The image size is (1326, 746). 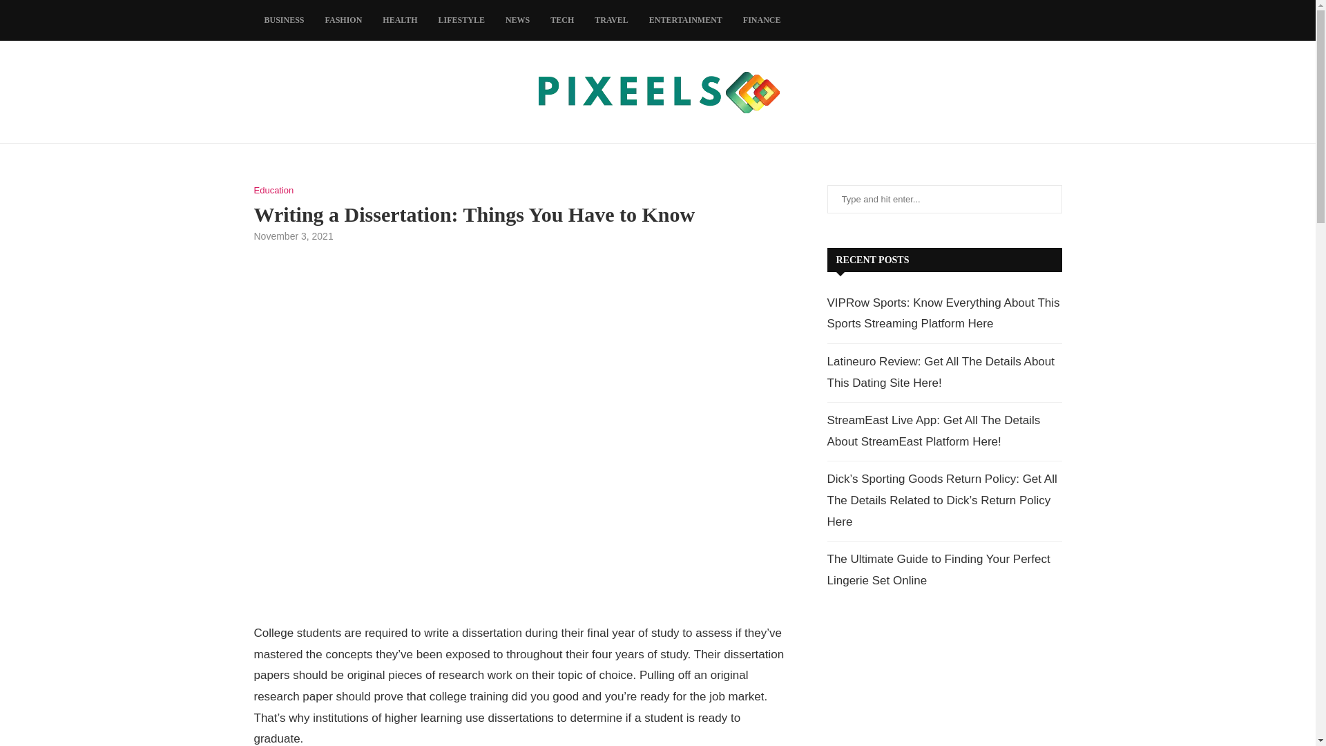 I want to click on LIFESTYLE, so click(x=461, y=21).